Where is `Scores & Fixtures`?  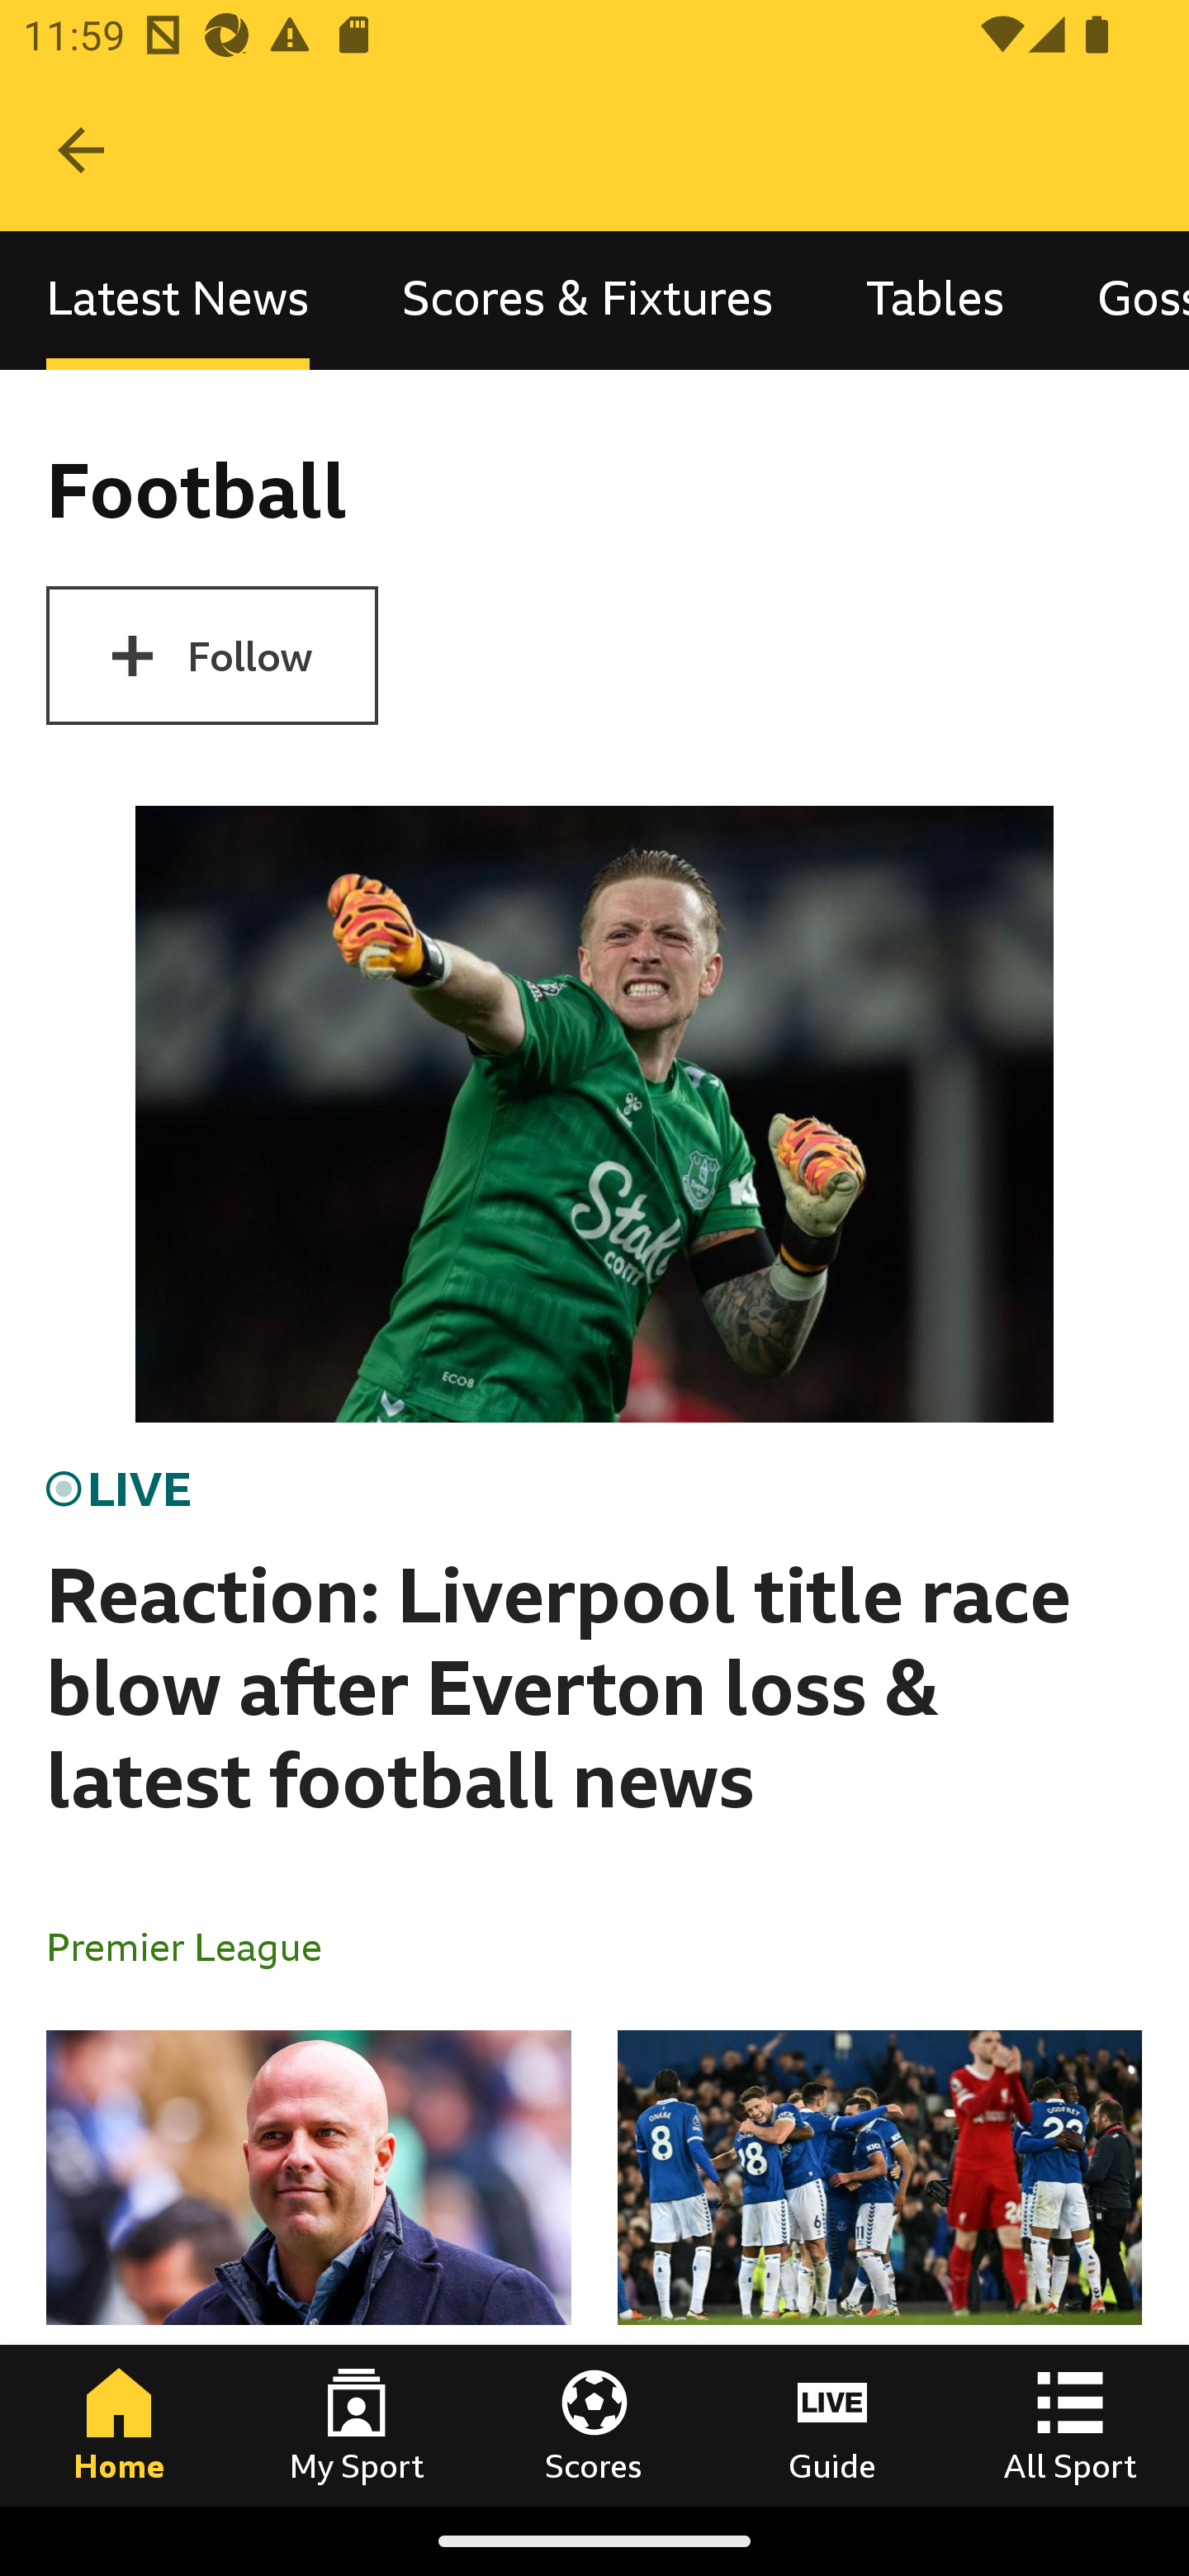
Scores & Fixtures is located at coordinates (588, 301).